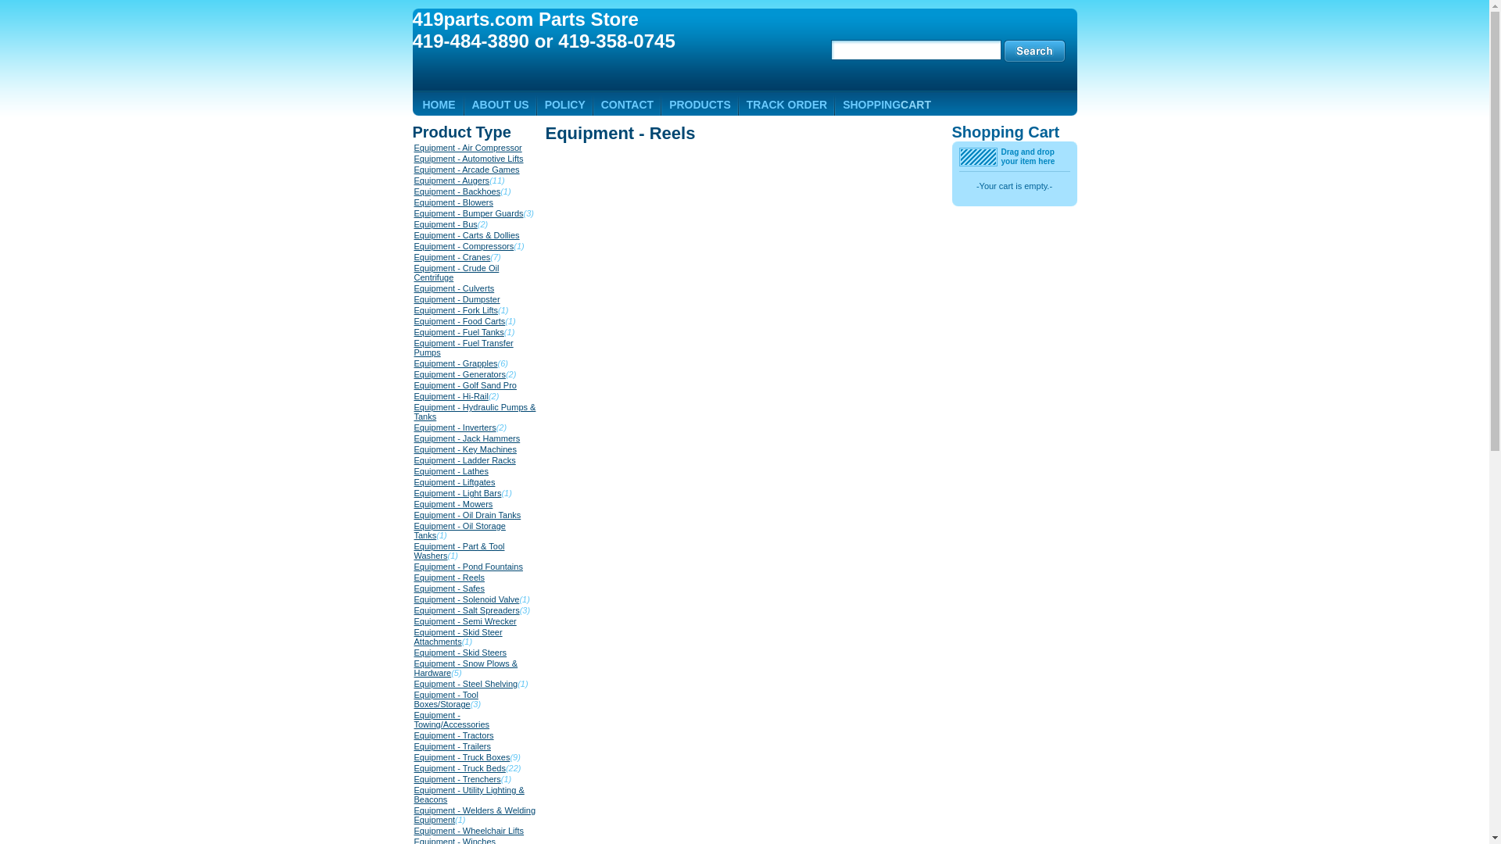 The height and width of the screenshot is (844, 1501). I want to click on Equipment - Bumper Guards, so click(469, 213).